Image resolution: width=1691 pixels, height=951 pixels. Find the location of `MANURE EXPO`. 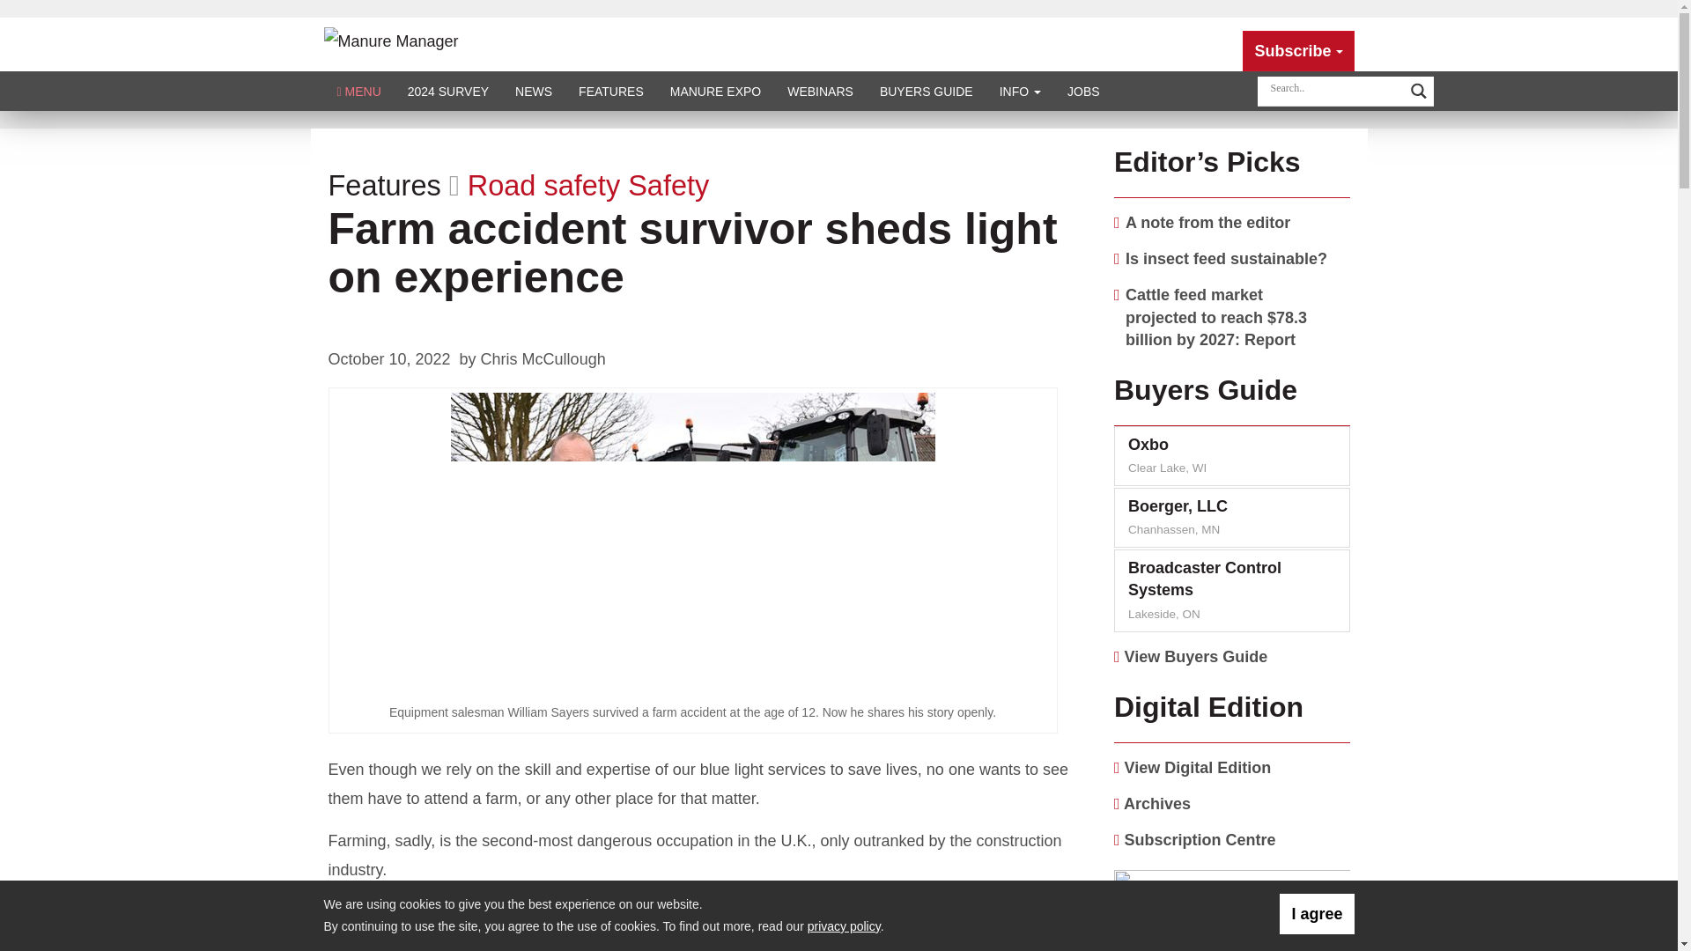

MANURE EXPO is located at coordinates (715, 92).